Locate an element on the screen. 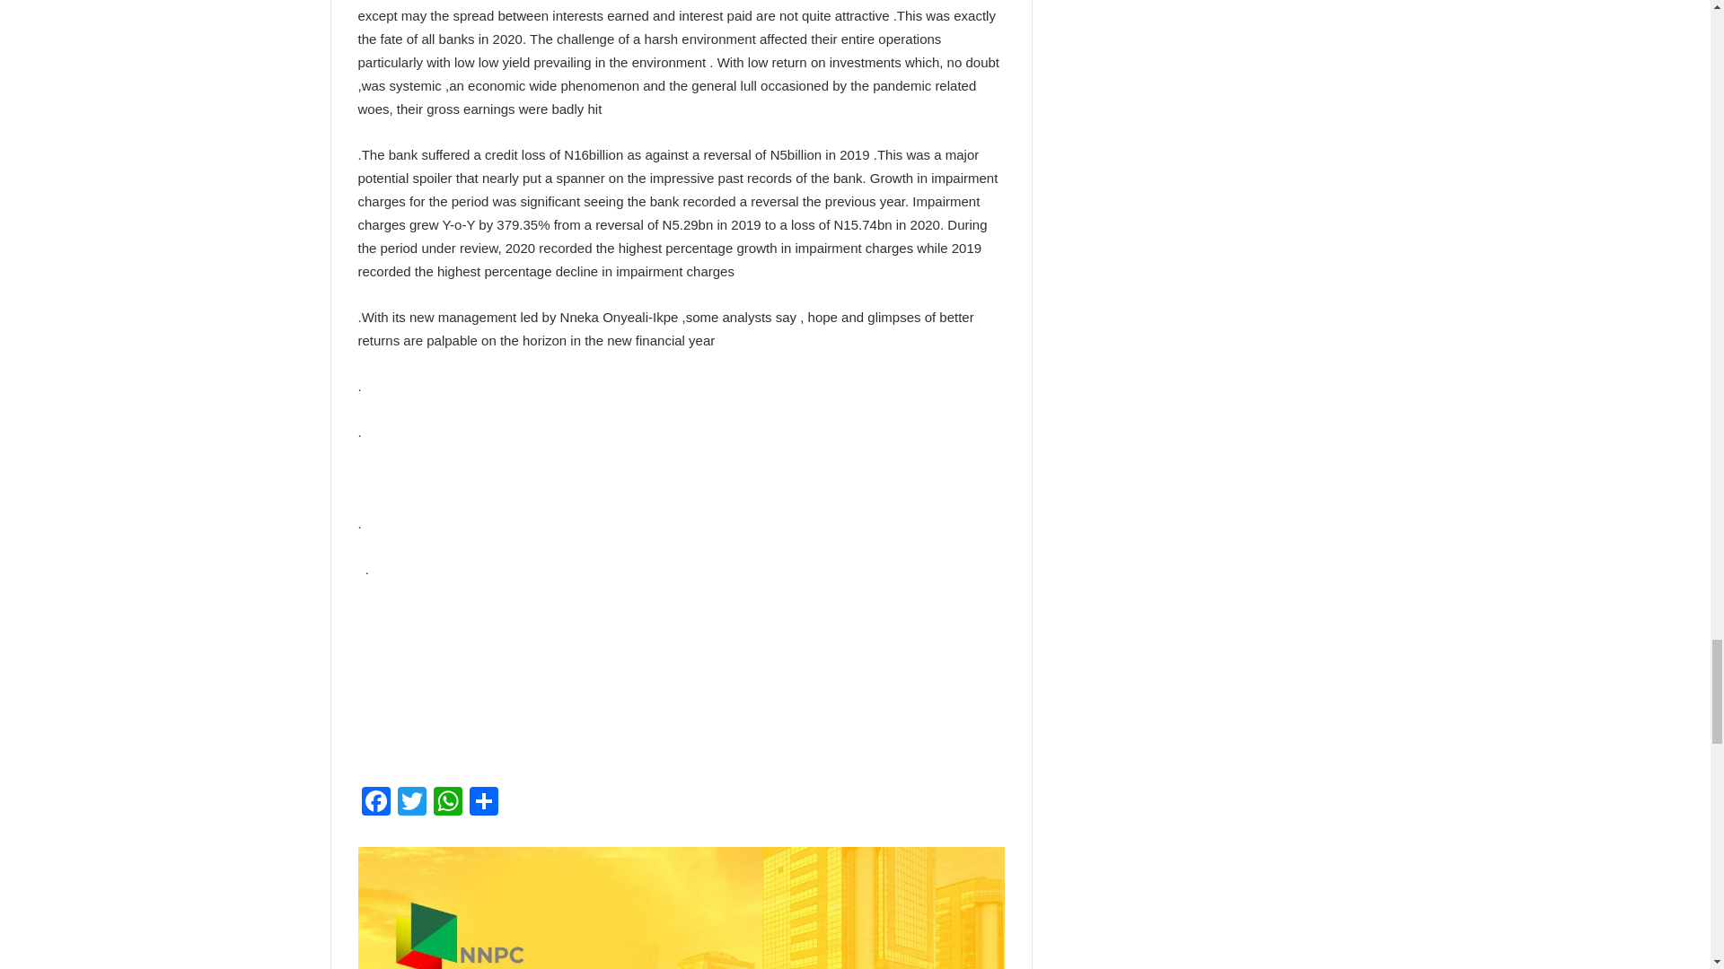 This screenshot has height=969, width=1724. Twitter is located at coordinates (411, 802).